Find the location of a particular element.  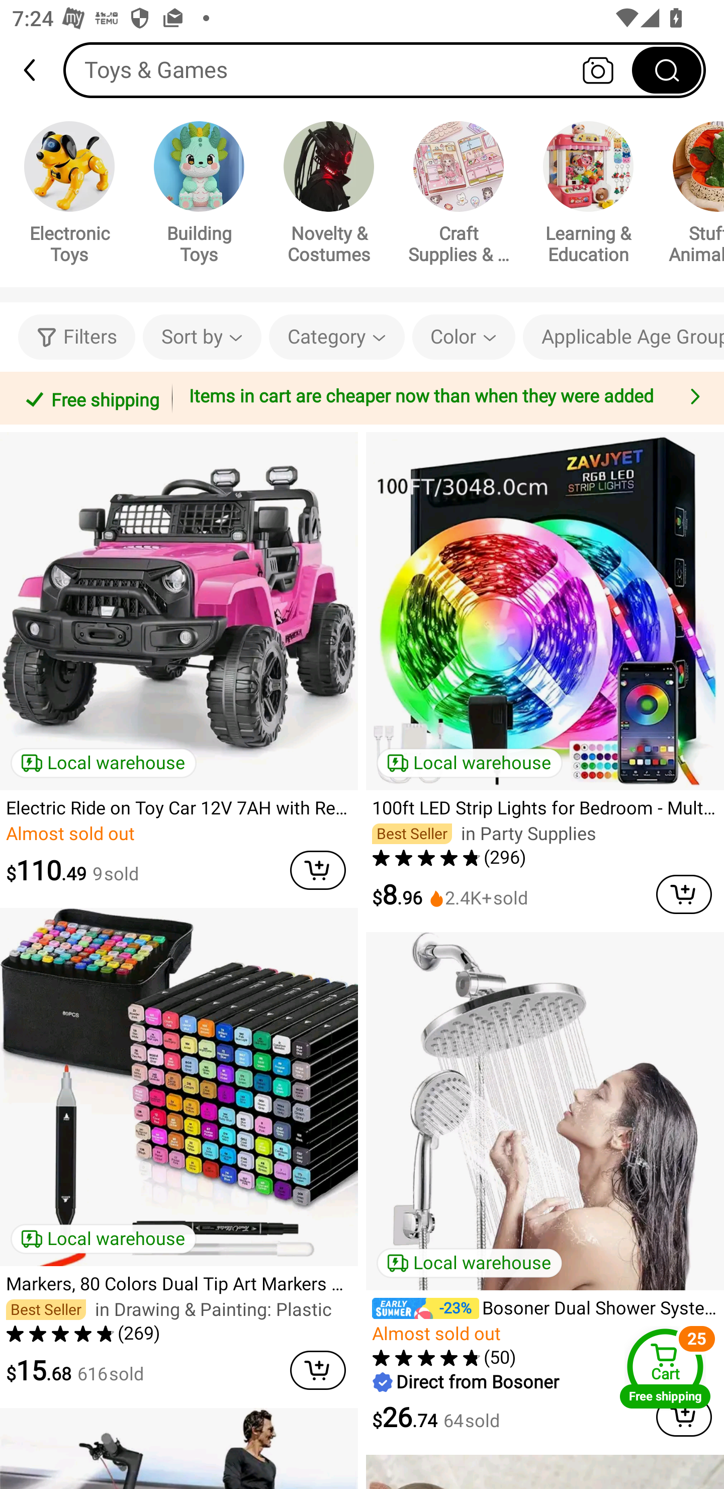

 Free shipping is located at coordinates (89, 398).